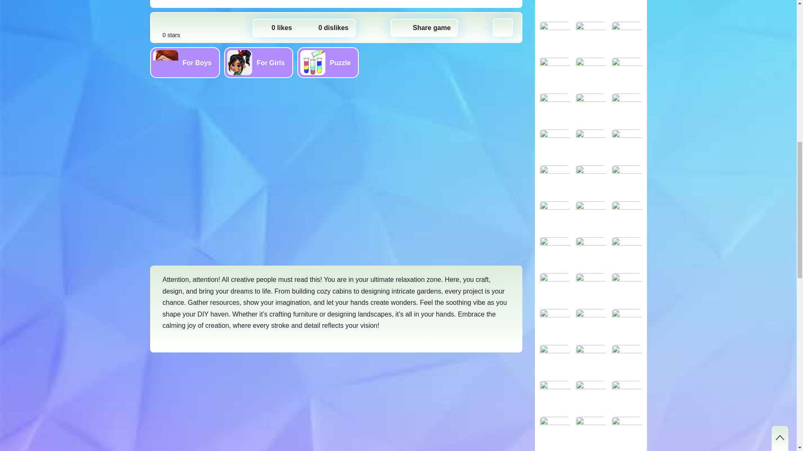  Describe the element at coordinates (424, 28) in the screenshot. I see `Share game` at that location.